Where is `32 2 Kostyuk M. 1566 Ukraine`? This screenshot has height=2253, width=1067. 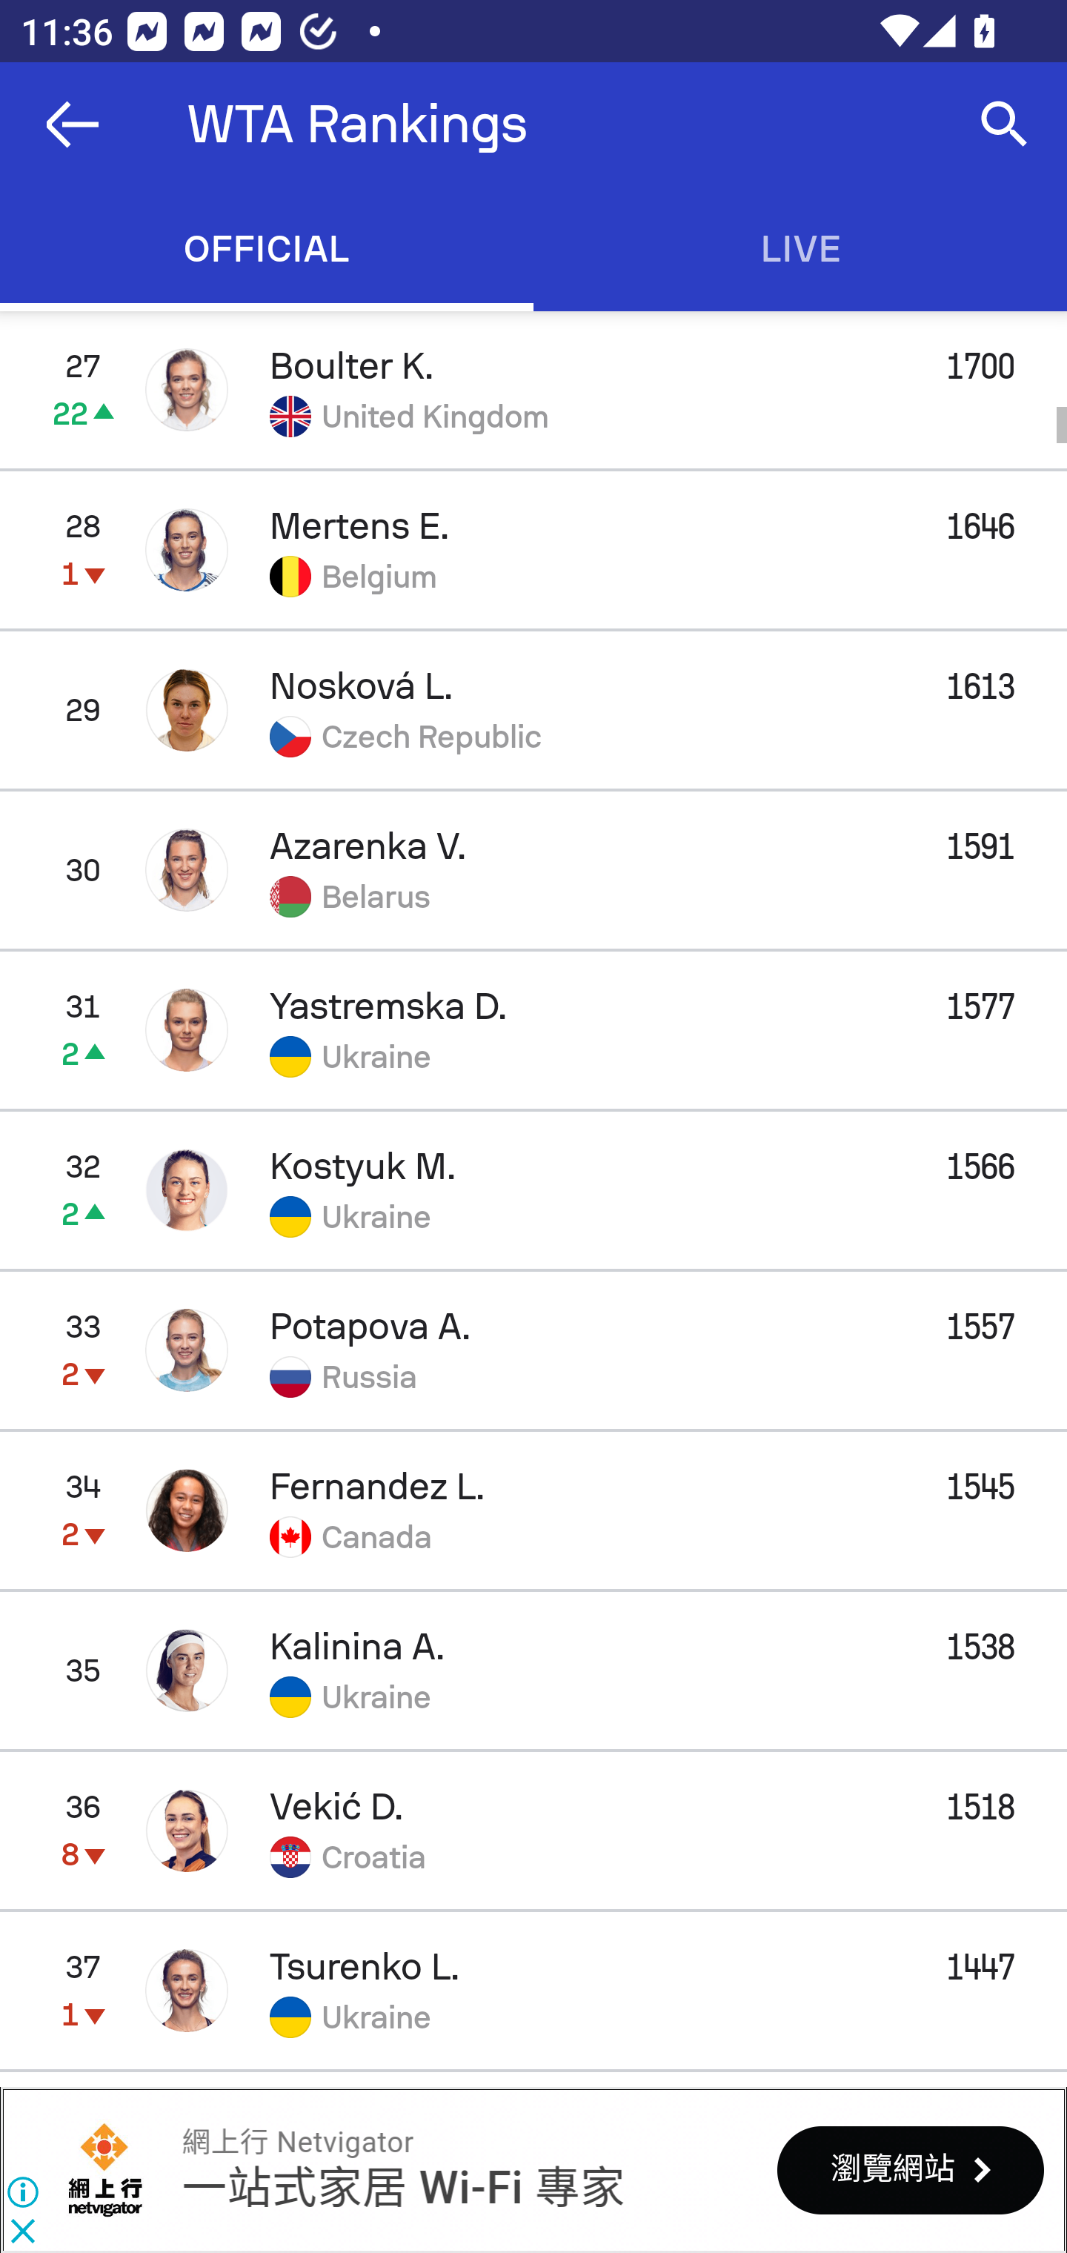
32 2 Kostyuk M. 1566 Ukraine is located at coordinates (533, 1189).